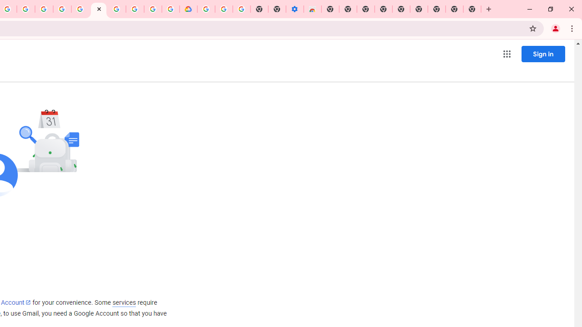 Image resolution: width=582 pixels, height=327 pixels. What do you see at coordinates (80, 9) in the screenshot?
I see `Sign in - Google Accounts` at bounding box center [80, 9].